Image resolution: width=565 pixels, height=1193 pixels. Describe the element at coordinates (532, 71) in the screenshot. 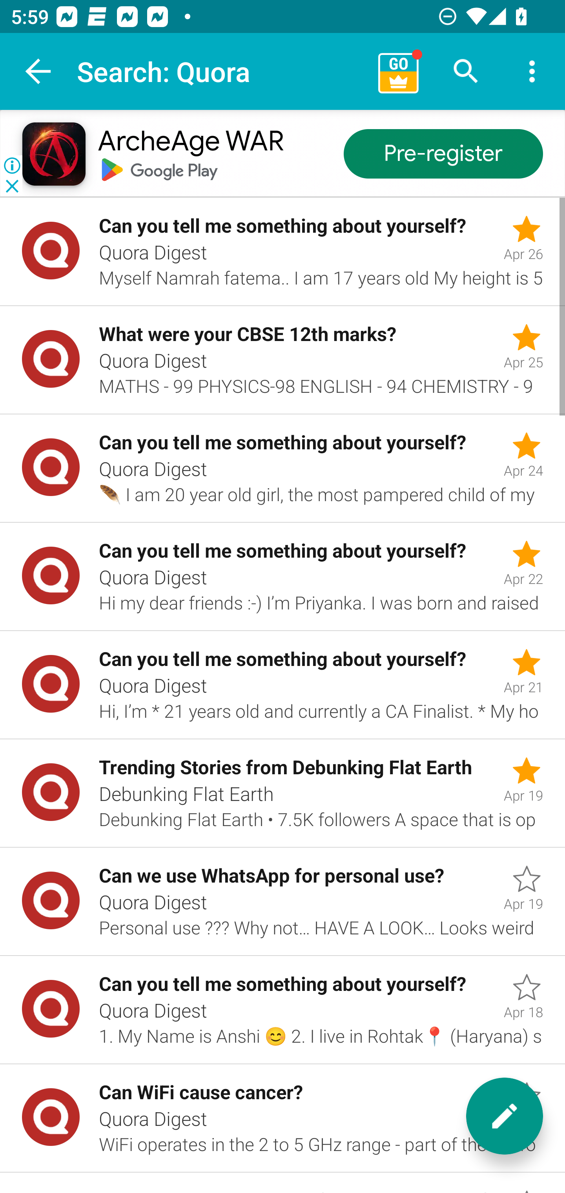

I see `More options` at that location.